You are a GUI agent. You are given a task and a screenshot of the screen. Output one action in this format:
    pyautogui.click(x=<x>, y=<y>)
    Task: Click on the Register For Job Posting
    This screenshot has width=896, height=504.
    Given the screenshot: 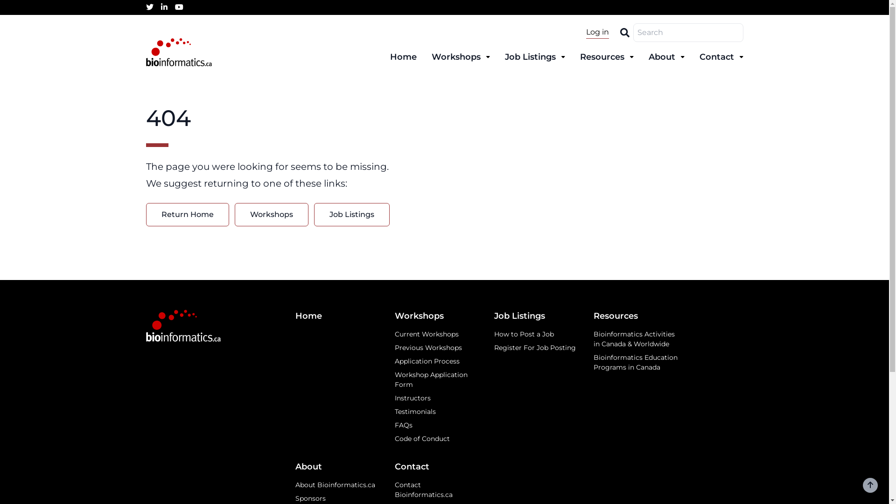 What is the action you would take?
    pyautogui.click(x=537, y=348)
    